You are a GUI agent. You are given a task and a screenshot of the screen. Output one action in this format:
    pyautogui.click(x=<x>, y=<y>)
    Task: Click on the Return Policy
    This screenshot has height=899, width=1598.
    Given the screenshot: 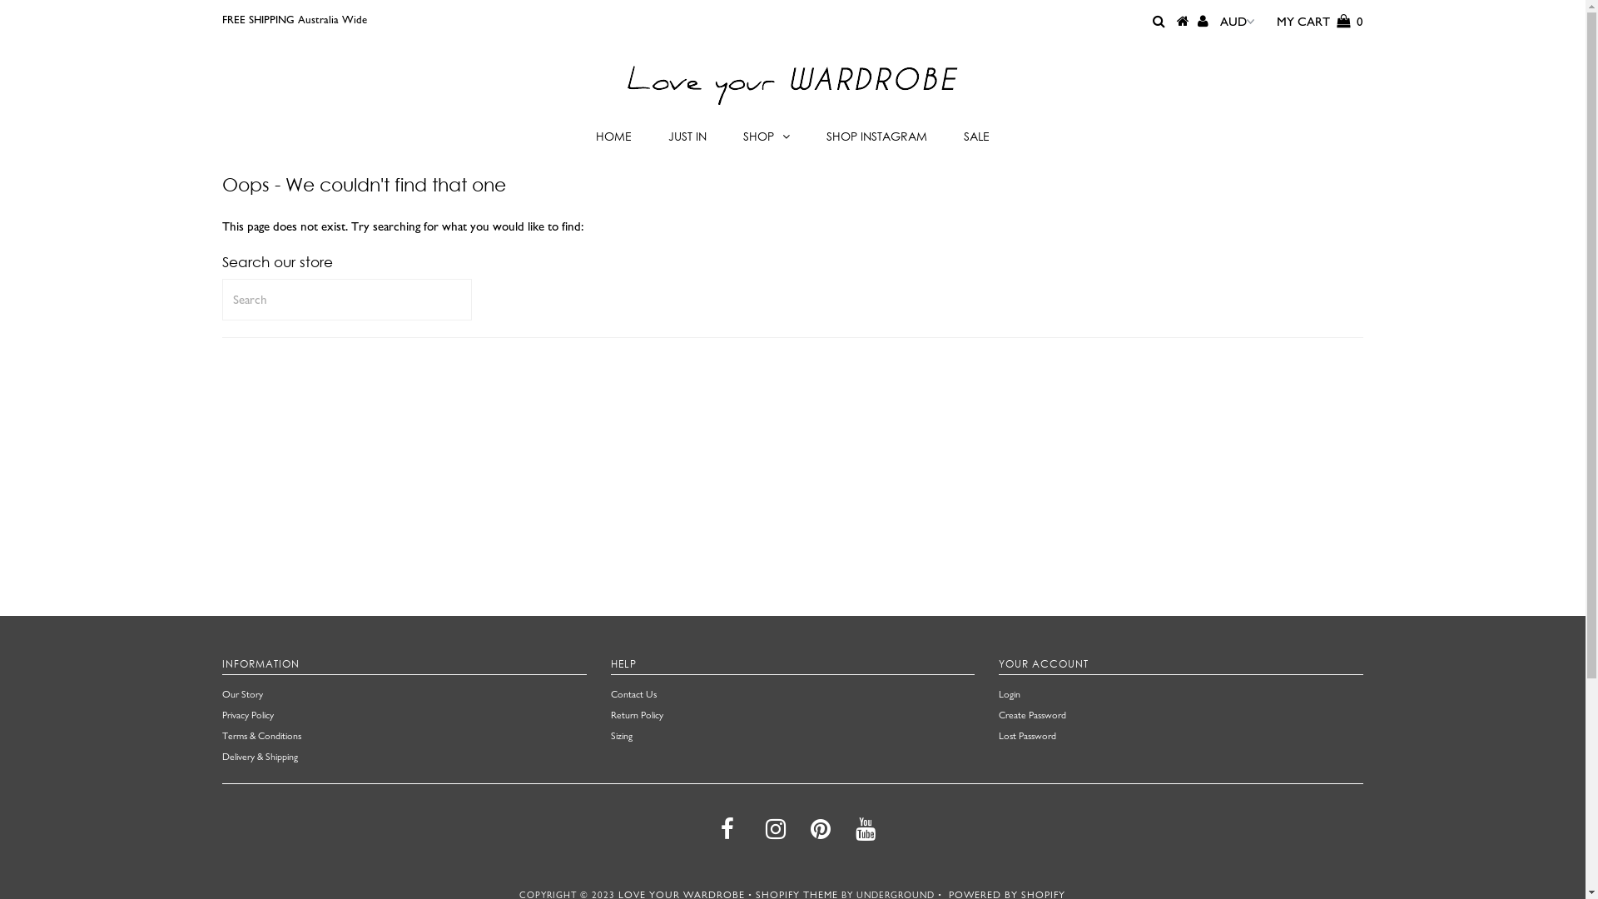 What is the action you would take?
    pyautogui.click(x=638, y=715)
    